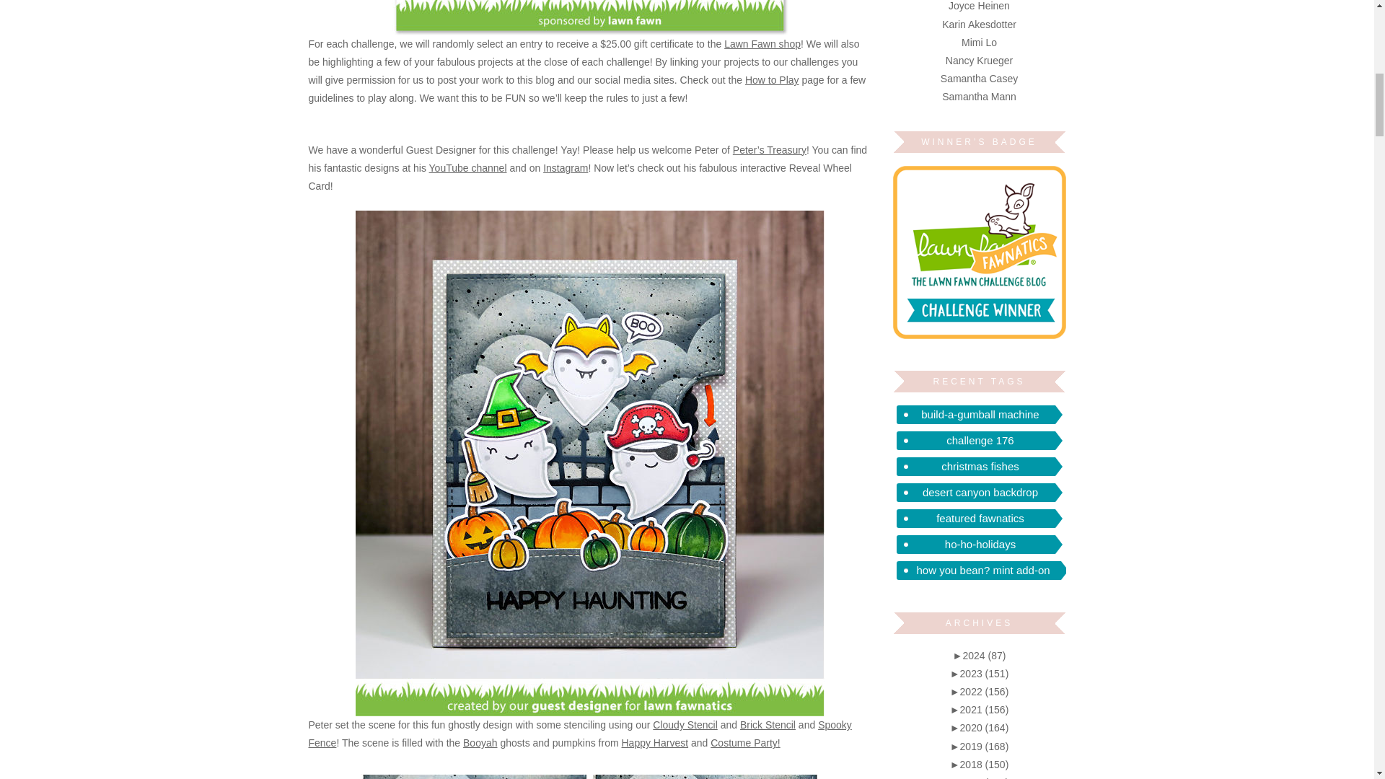  What do you see at coordinates (580, 733) in the screenshot?
I see `Spooky Fence` at bounding box center [580, 733].